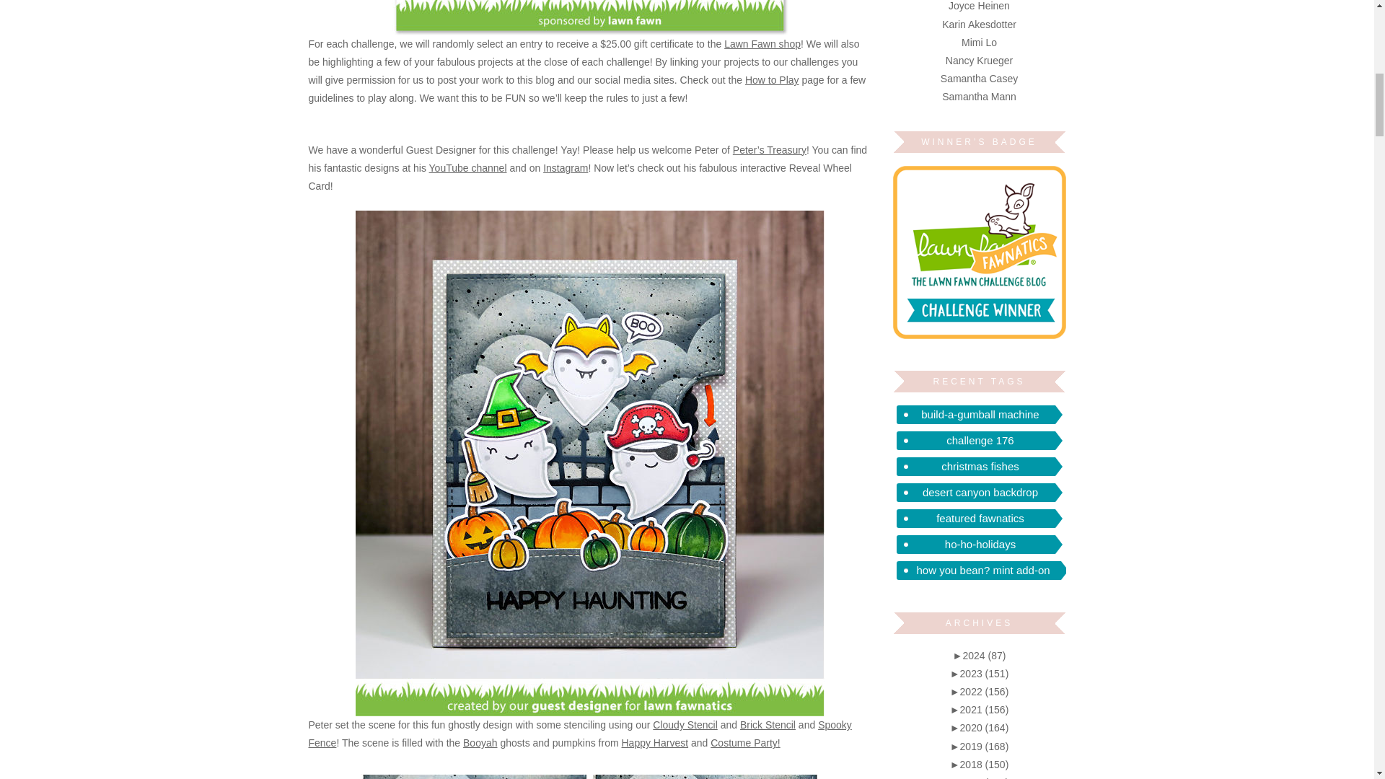  What do you see at coordinates (580, 733) in the screenshot?
I see `Spooky Fence` at bounding box center [580, 733].